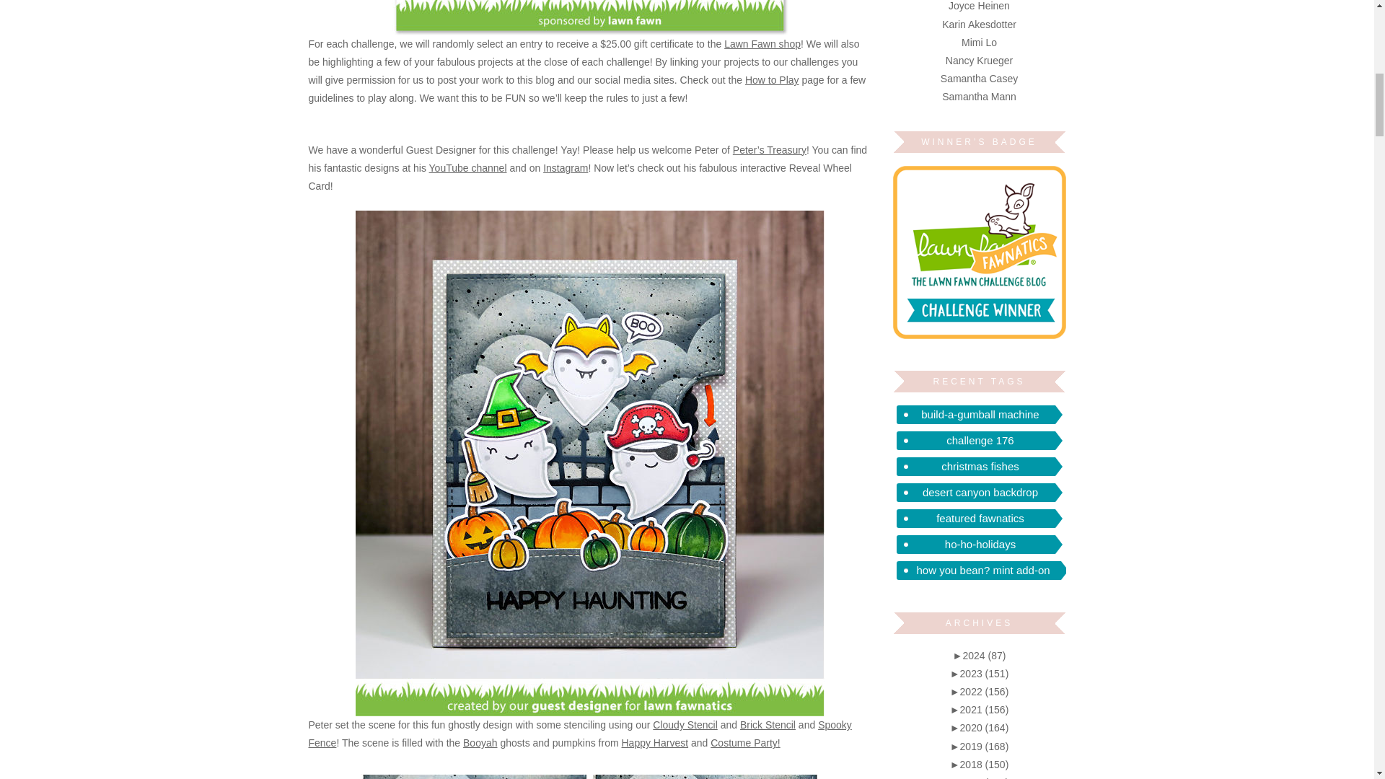  What do you see at coordinates (580, 733) in the screenshot?
I see `Spooky Fence` at bounding box center [580, 733].